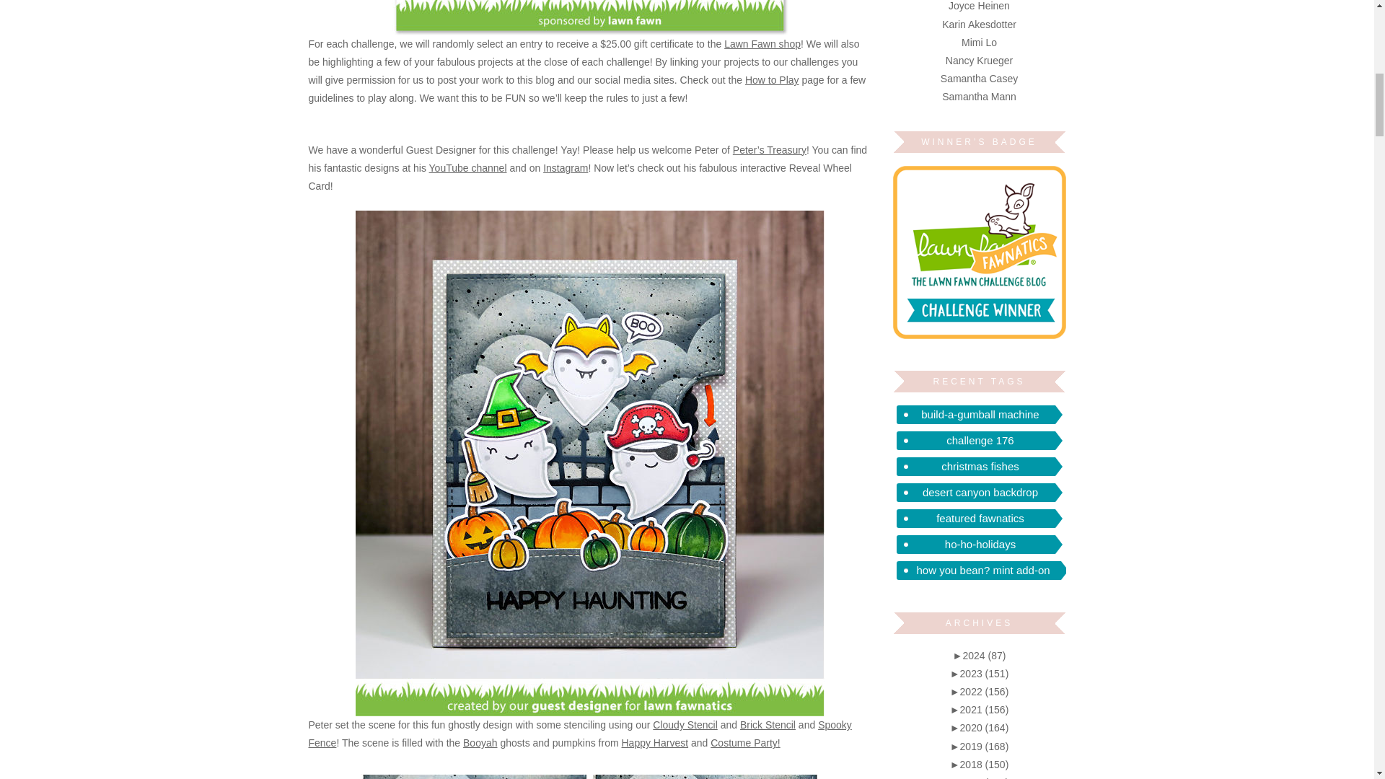  What do you see at coordinates (580, 733) in the screenshot?
I see `Spooky Fence` at bounding box center [580, 733].